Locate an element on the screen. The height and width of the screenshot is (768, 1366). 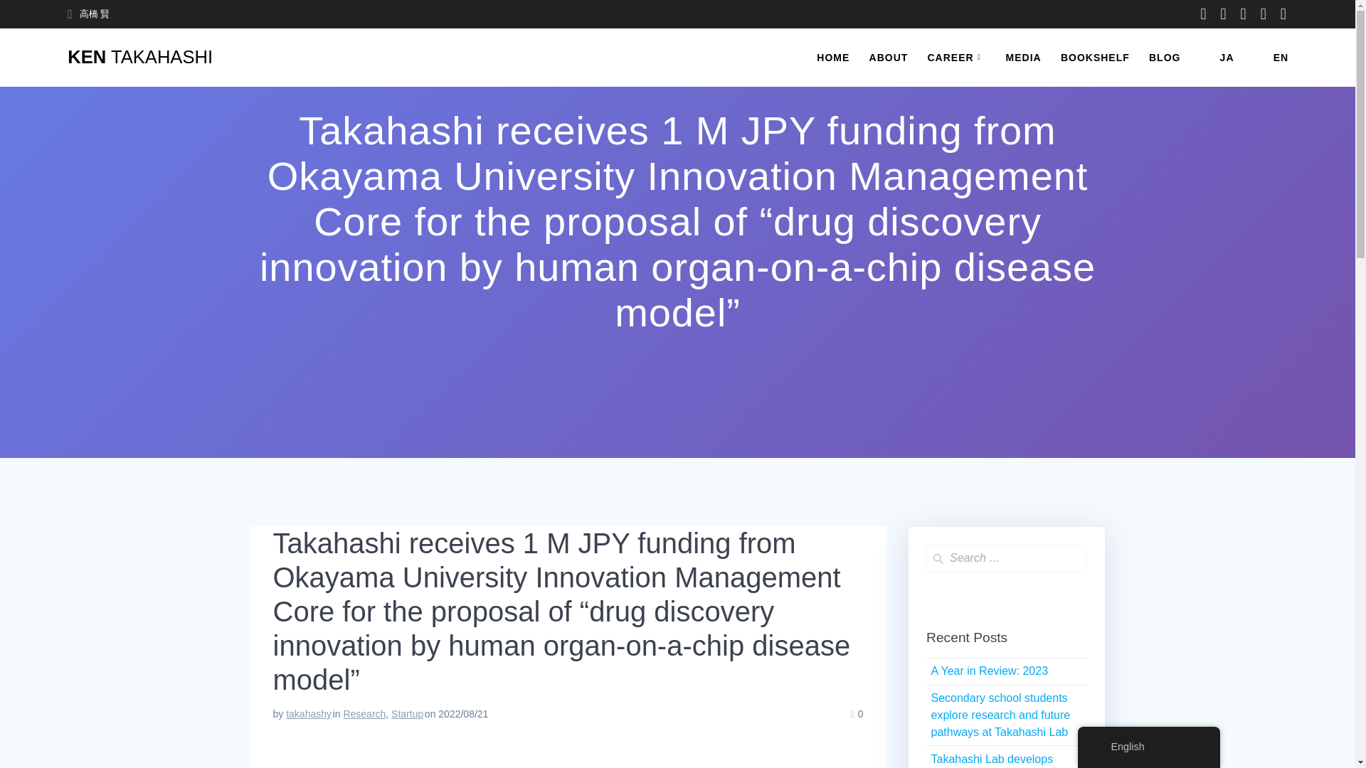
Japanese is located at coordinates (1209, 57).